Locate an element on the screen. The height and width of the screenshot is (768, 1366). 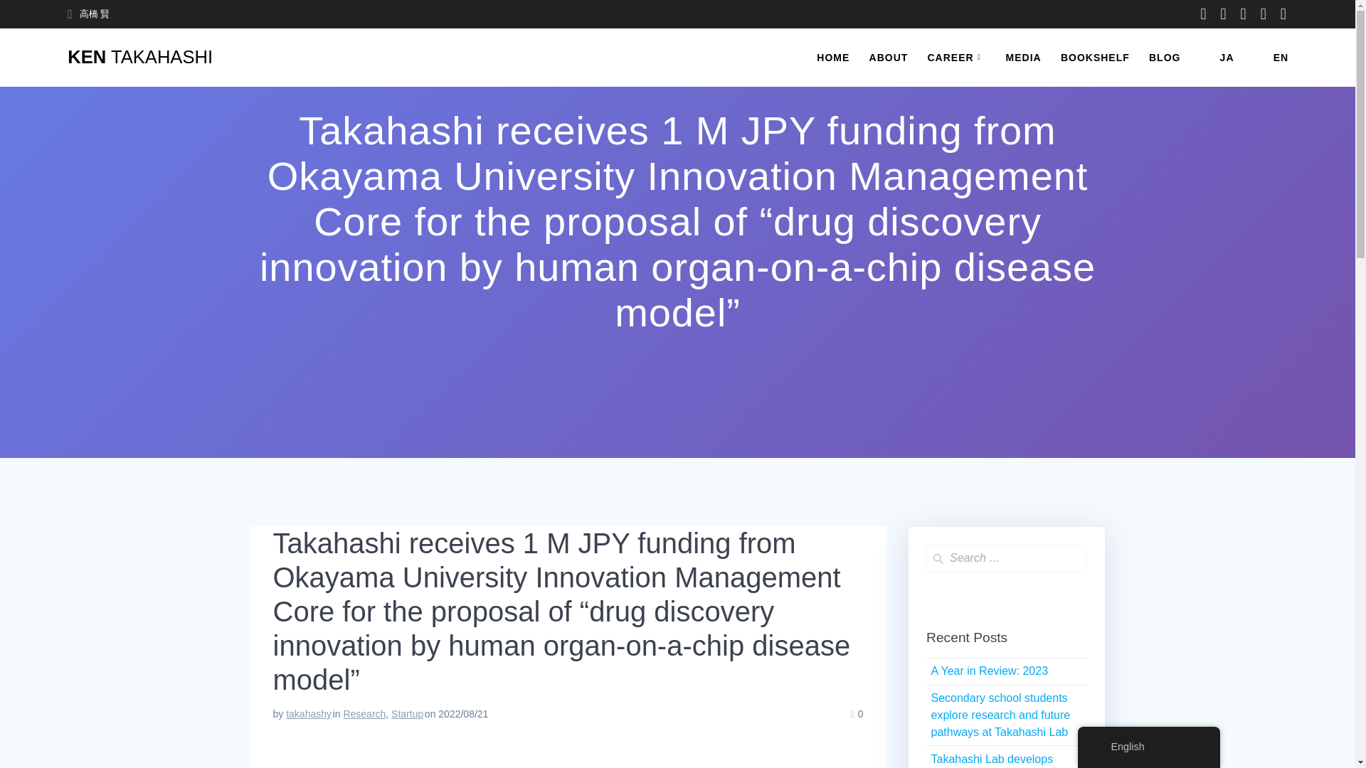
Japanese is located at coordinates (1209, 57).